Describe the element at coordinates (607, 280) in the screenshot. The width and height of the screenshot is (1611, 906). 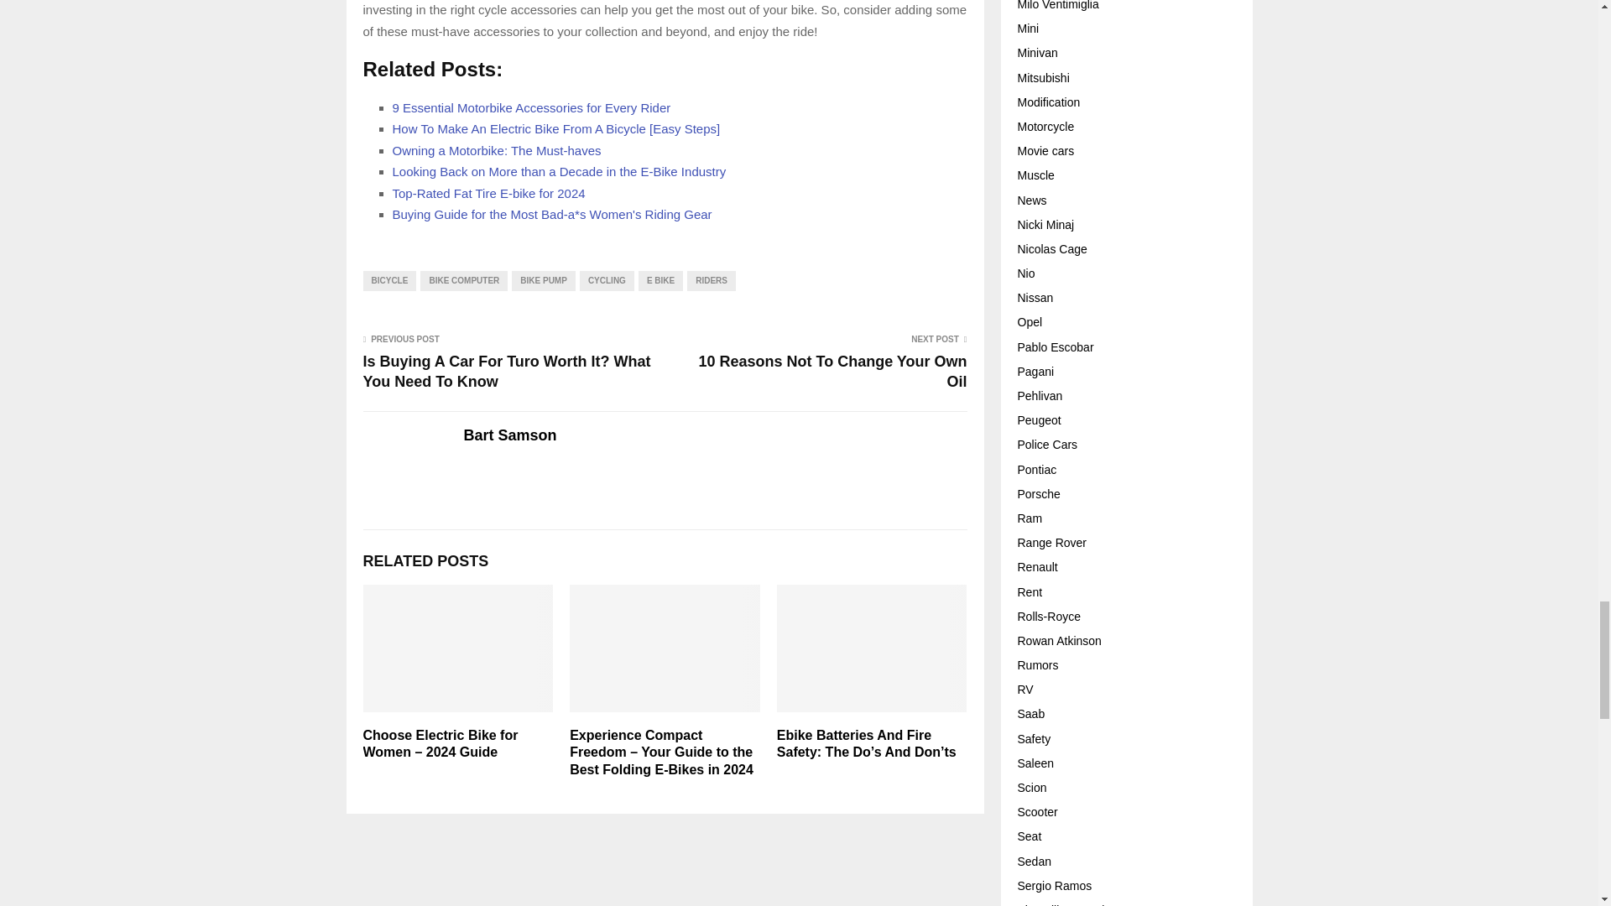
I see `CYCLING` at that location.